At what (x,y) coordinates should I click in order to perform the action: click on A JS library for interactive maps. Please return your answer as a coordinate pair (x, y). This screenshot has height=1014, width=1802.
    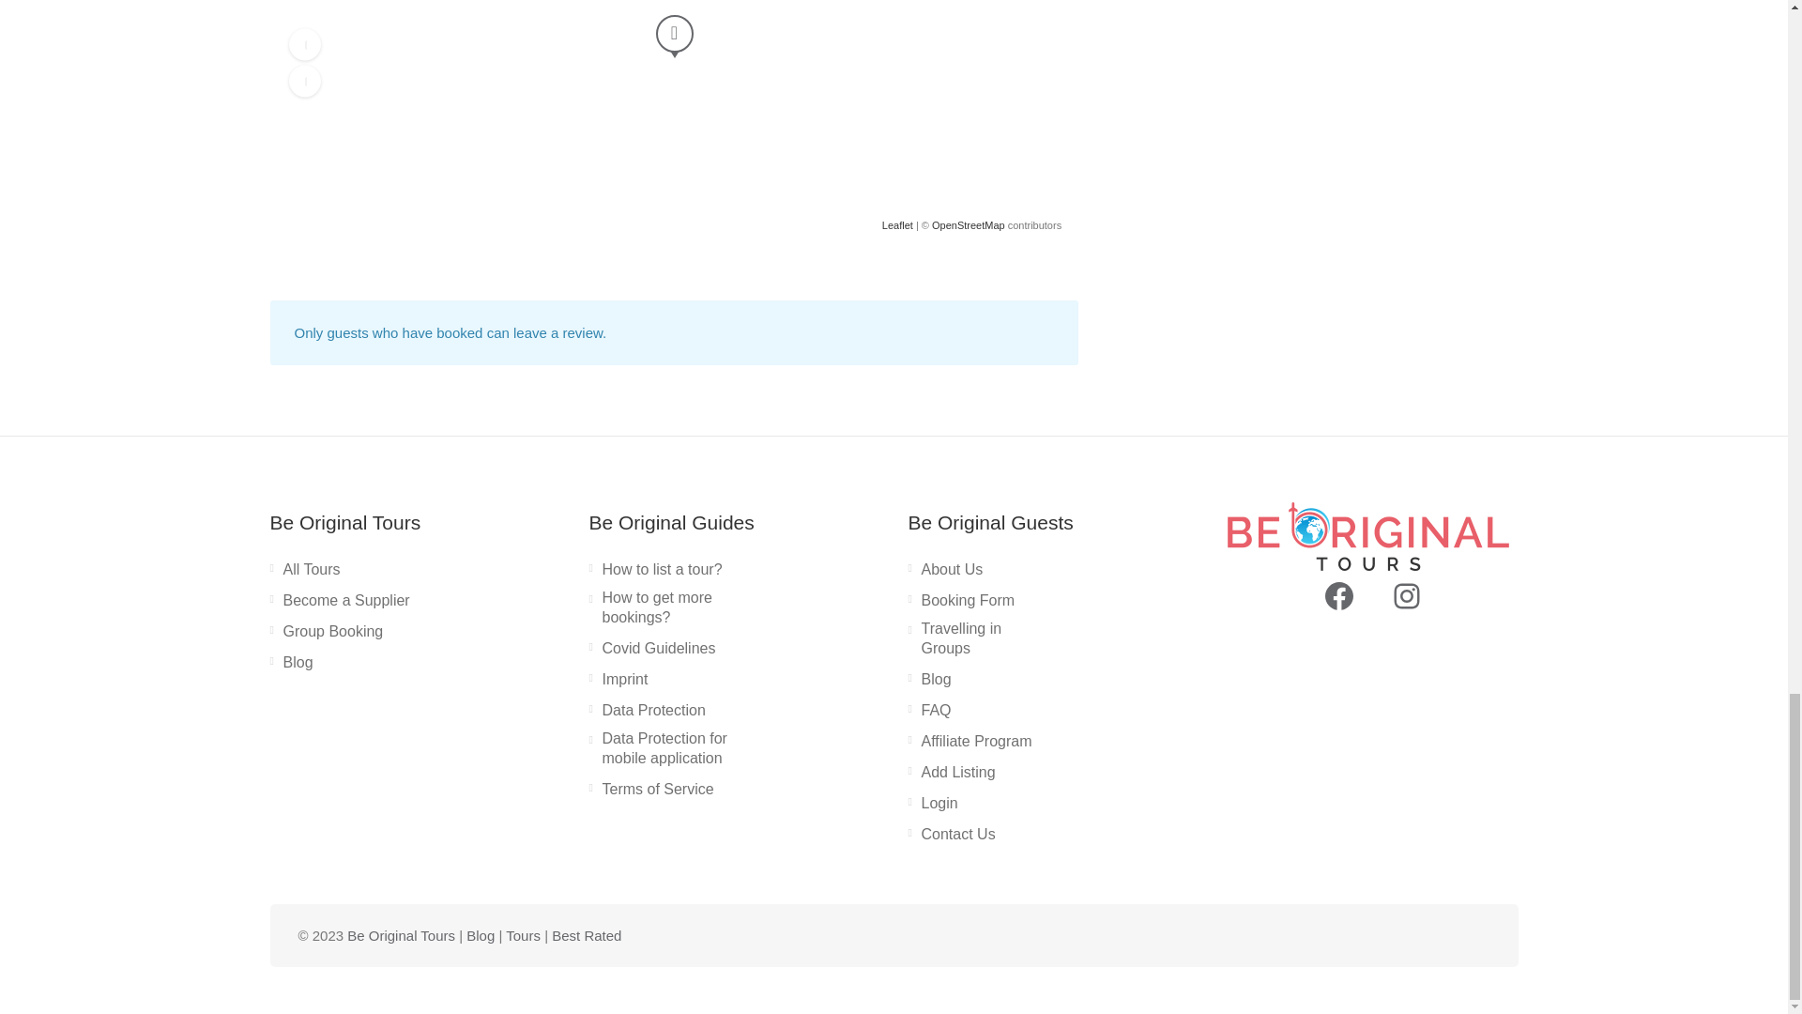
    Looking at the image, I should click on (897, 225).